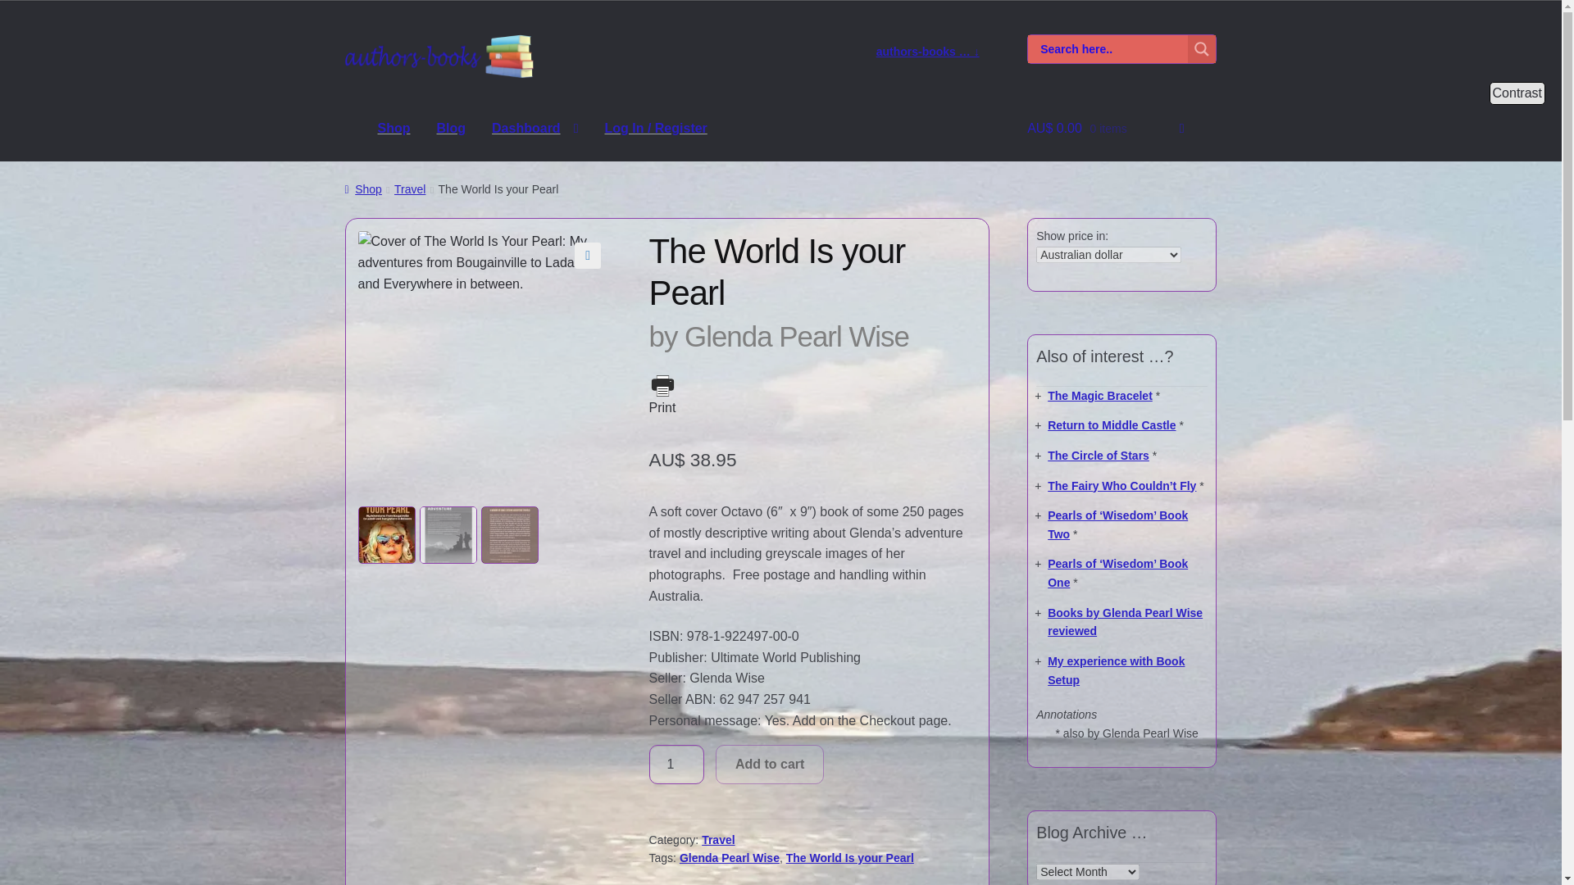 This screenshot has height=885, width=1574. What do you see at coordinates (363, 188) in the screenshot?
I see `Shop` at bounding box center [363, 188].